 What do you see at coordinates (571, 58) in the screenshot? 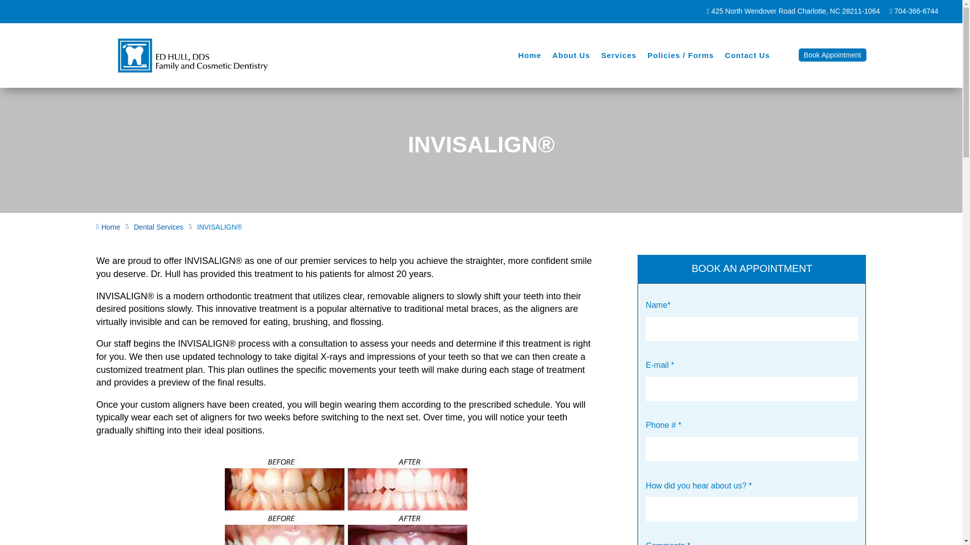
I see `About Us` at bounding box center [571, 58].